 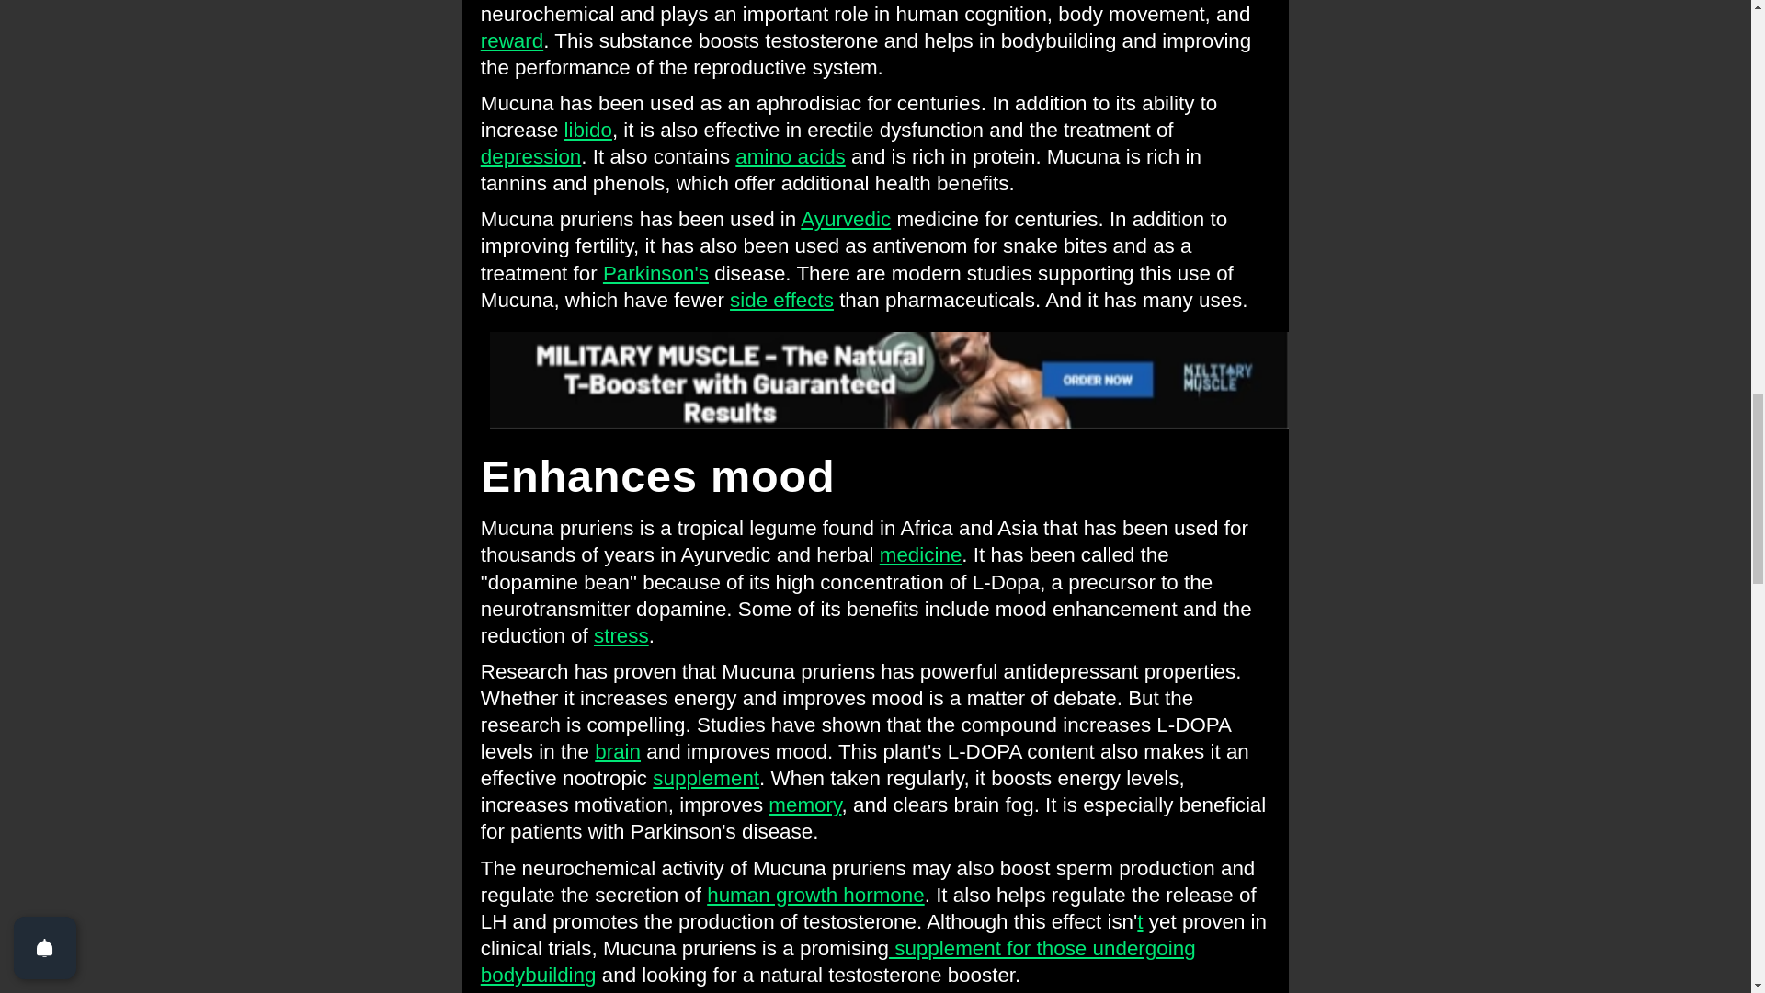 I want to click on depression, so click(x=531, y=156).